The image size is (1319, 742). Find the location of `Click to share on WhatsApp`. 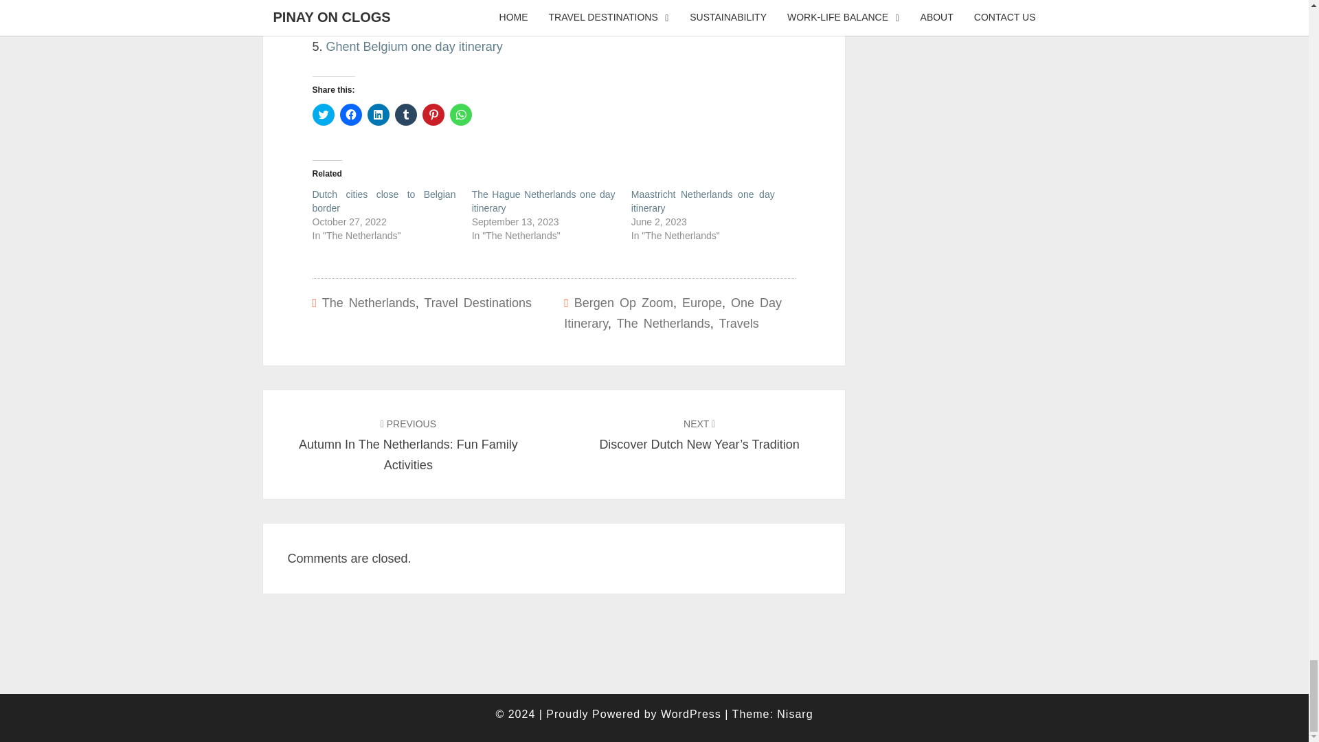

Click to share on WhatsApp is located at coordinates (460, 114).